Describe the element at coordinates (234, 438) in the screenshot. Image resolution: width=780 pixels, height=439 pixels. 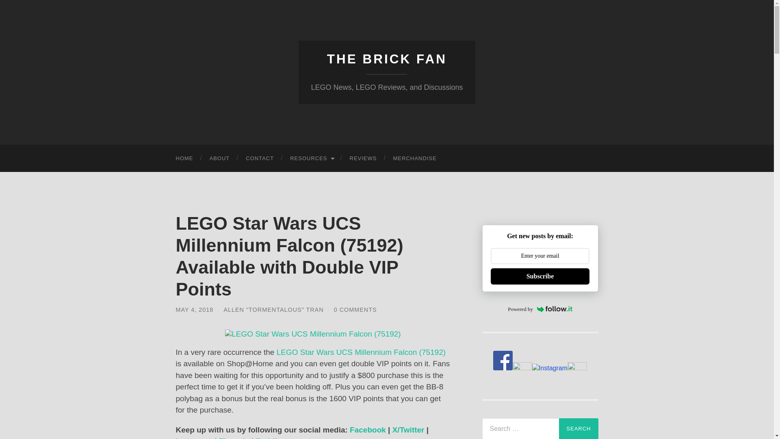
I see `Threads` at that location.